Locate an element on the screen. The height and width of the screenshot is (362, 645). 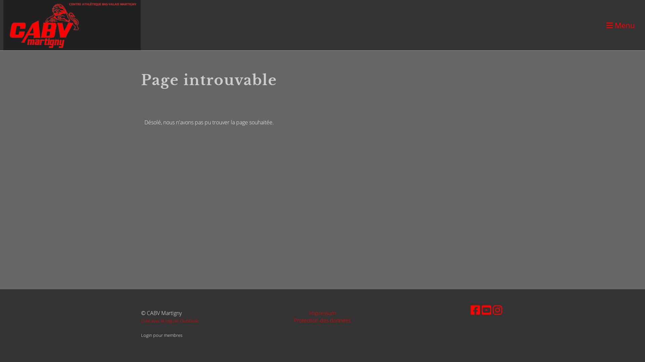
Menu is located at coordinates (621, 25).